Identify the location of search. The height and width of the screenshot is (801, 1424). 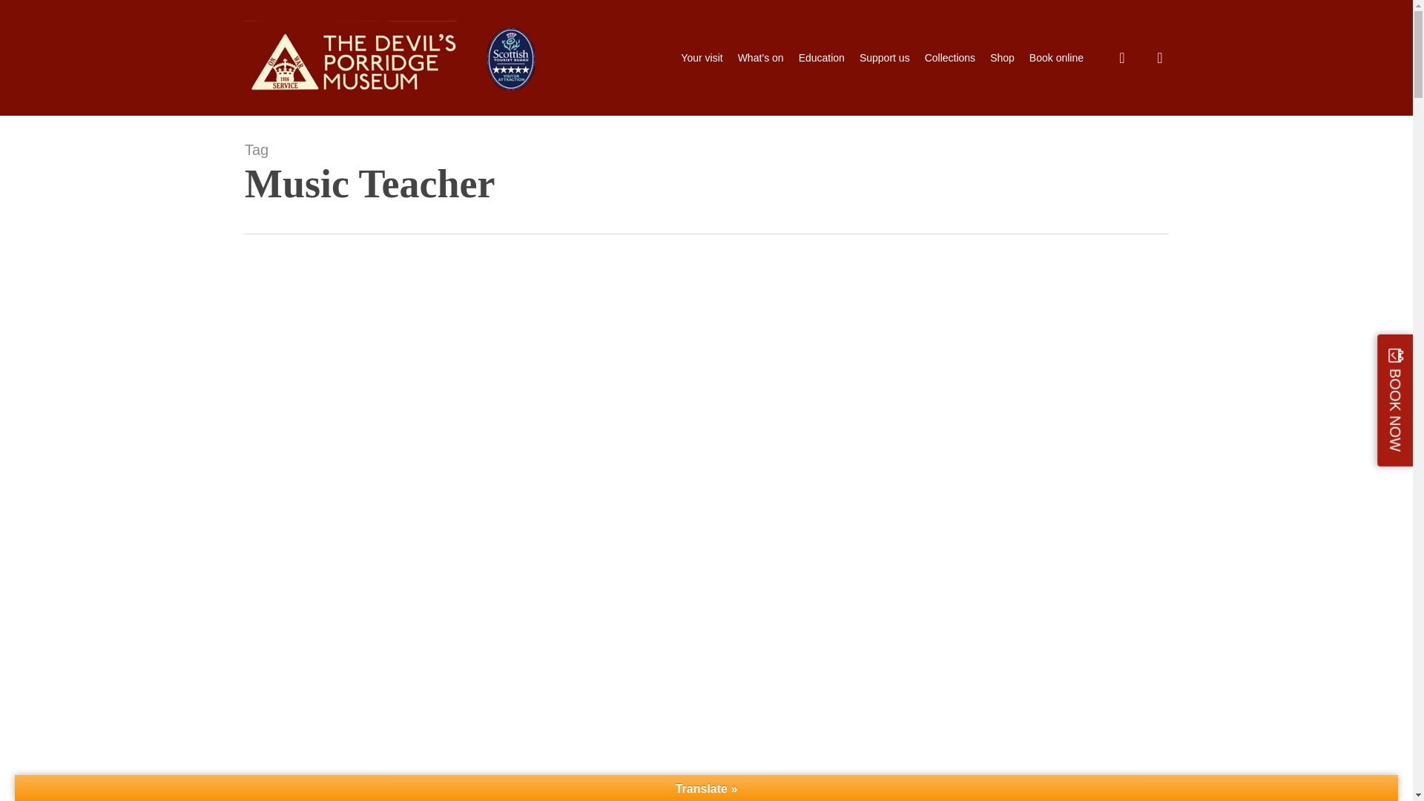
(1121, 58).